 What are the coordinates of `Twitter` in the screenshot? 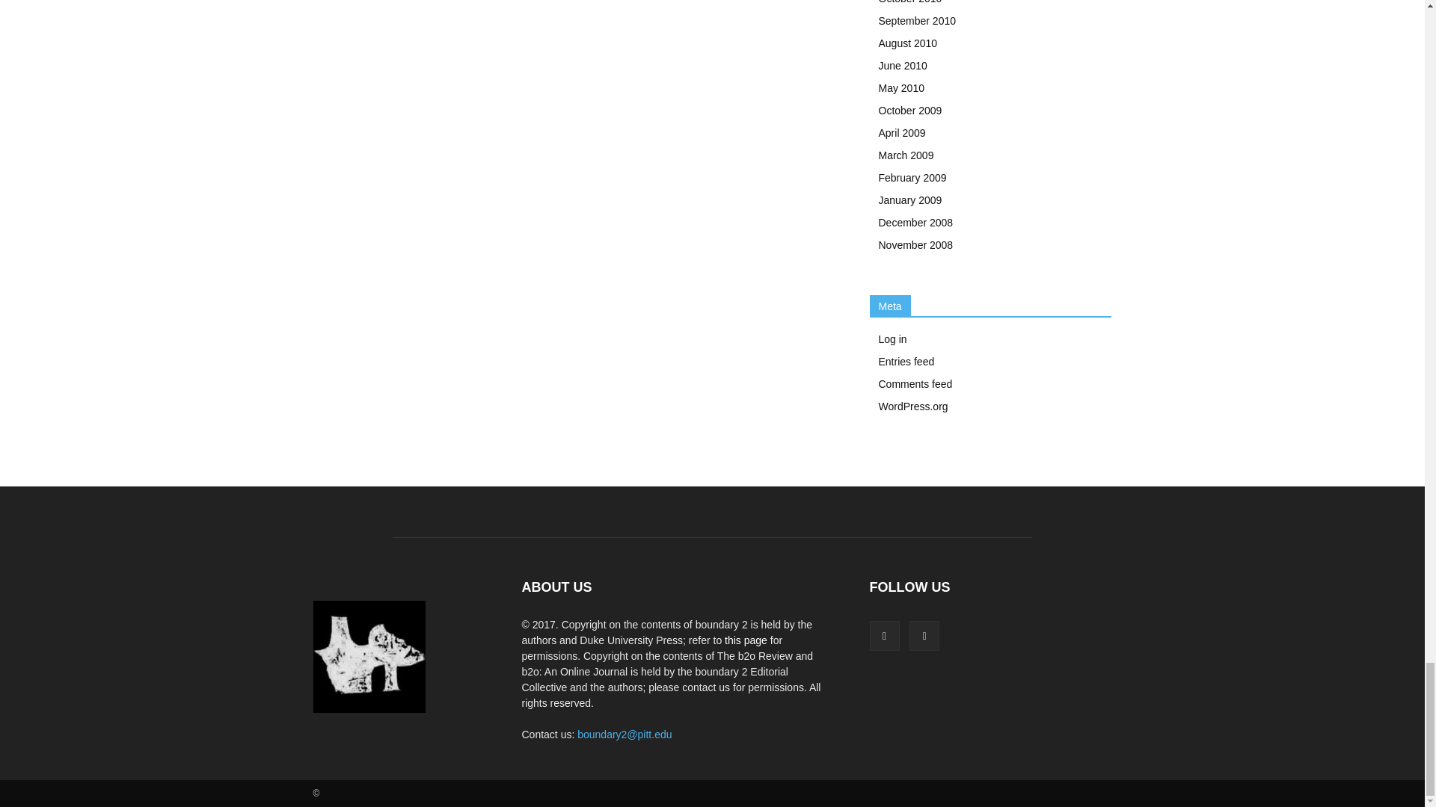 It's located at (924, 635).